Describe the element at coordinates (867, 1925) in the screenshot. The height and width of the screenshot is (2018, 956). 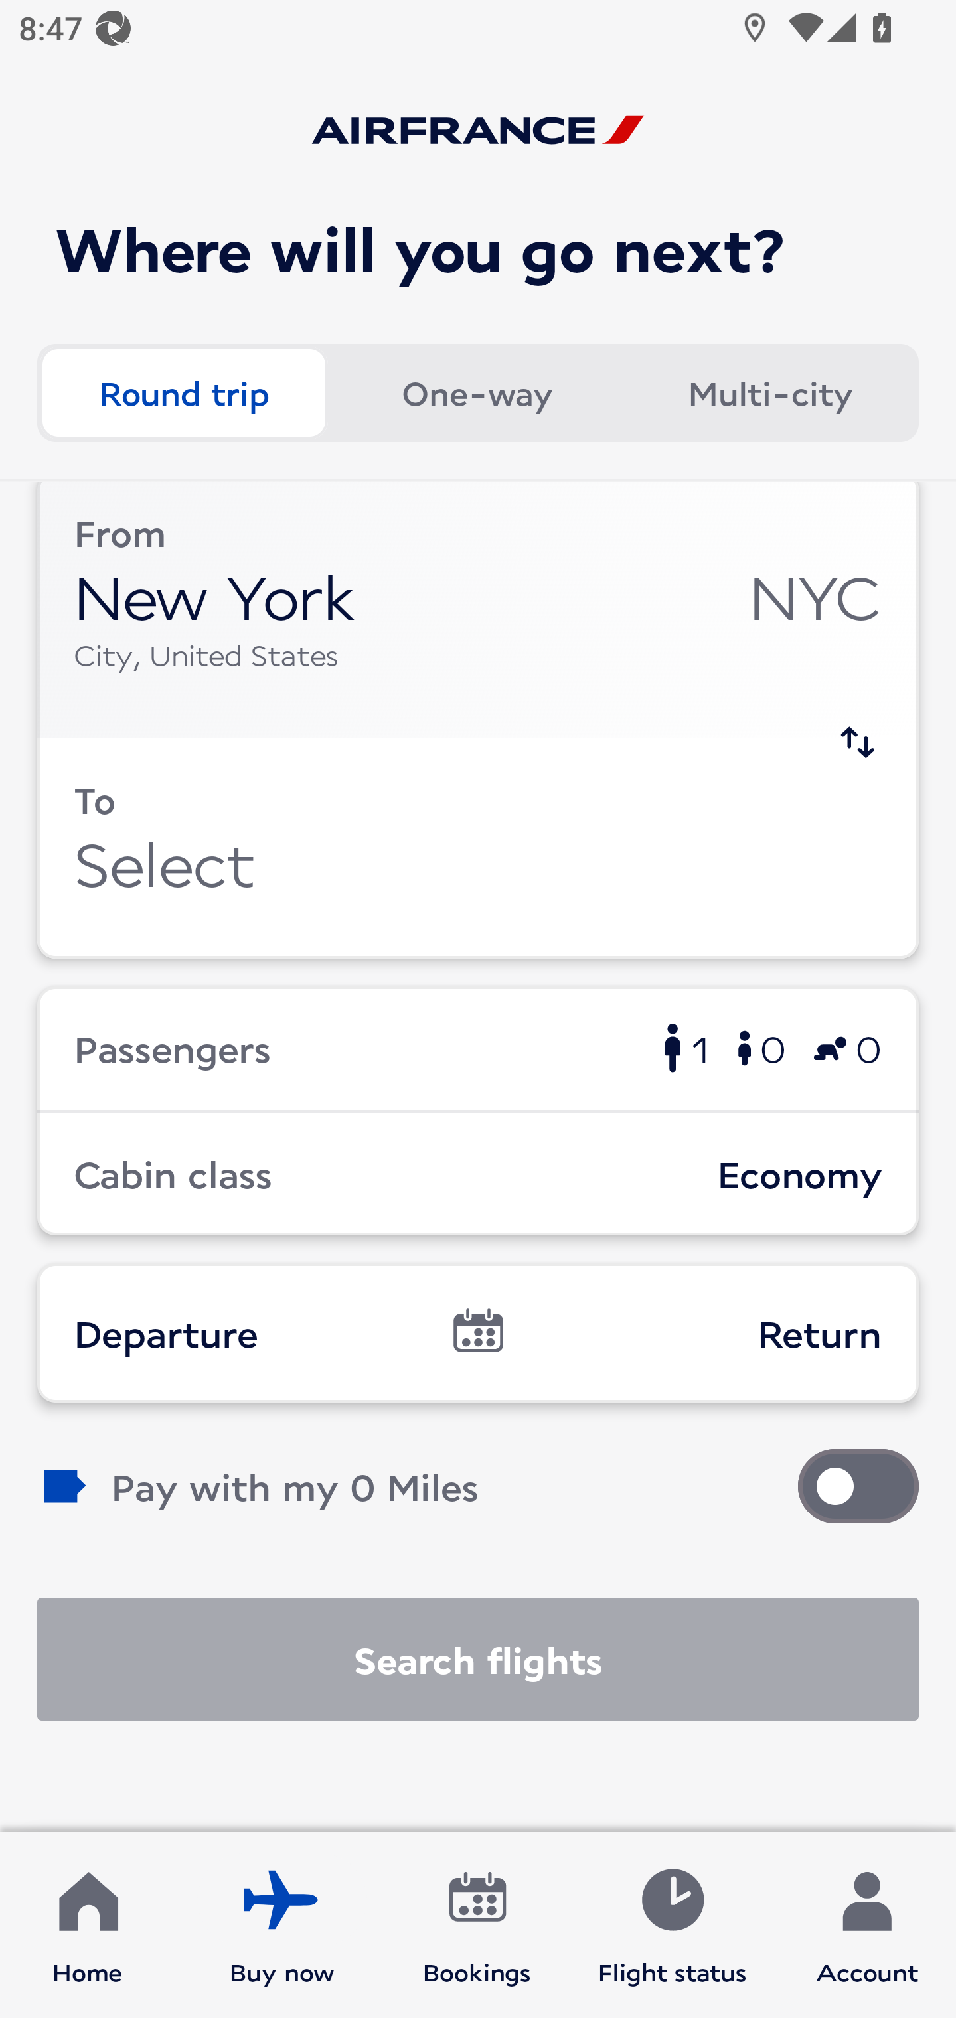
I see `Account` at that location.